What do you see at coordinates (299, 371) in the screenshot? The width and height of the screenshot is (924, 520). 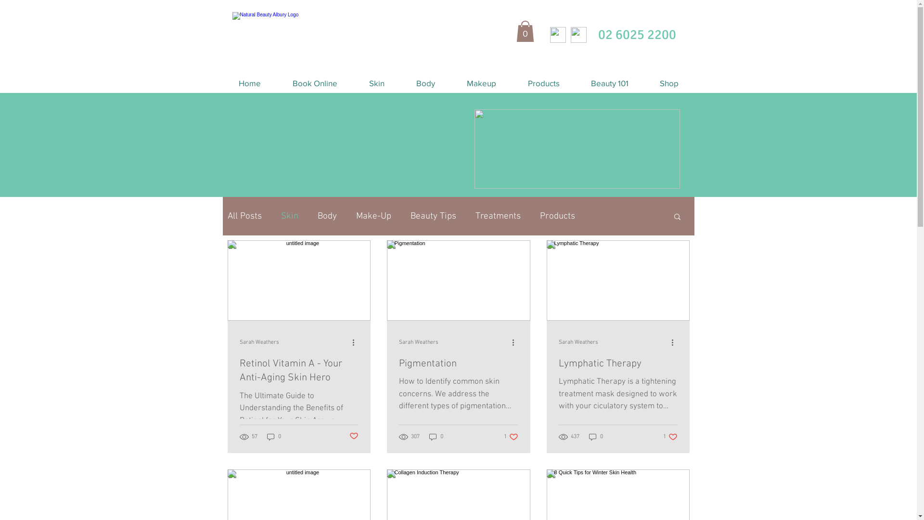 I see `Retinol Vitamin A - Your Anti-Aging Skin Hero` at bounding box center [299, 371].